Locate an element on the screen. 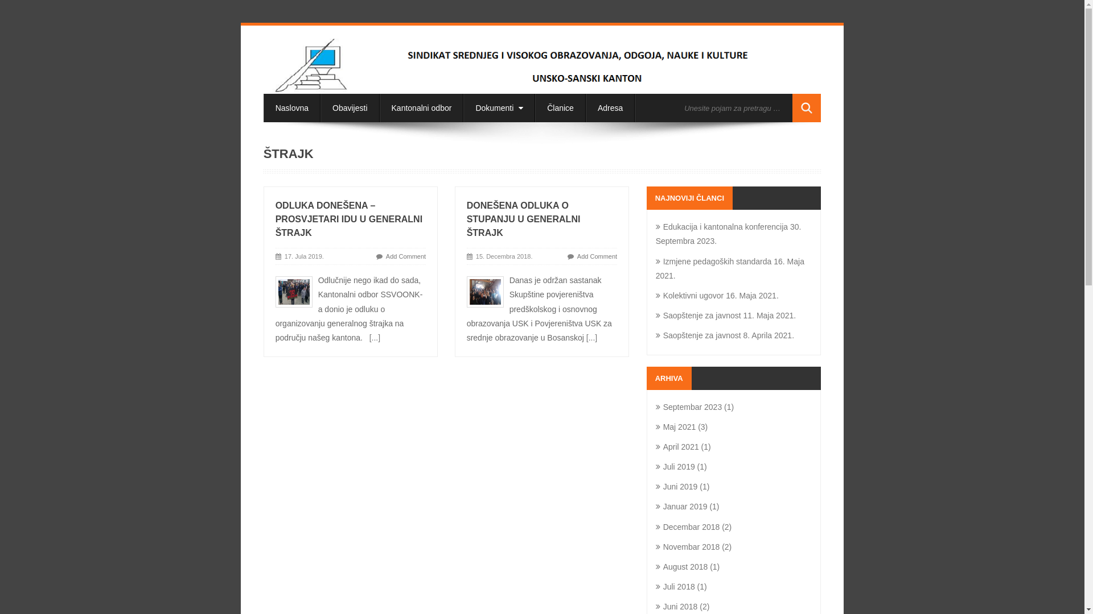 The height and width of the screenshot is (614, 1093). [...] is located at coordinates (592, 338).